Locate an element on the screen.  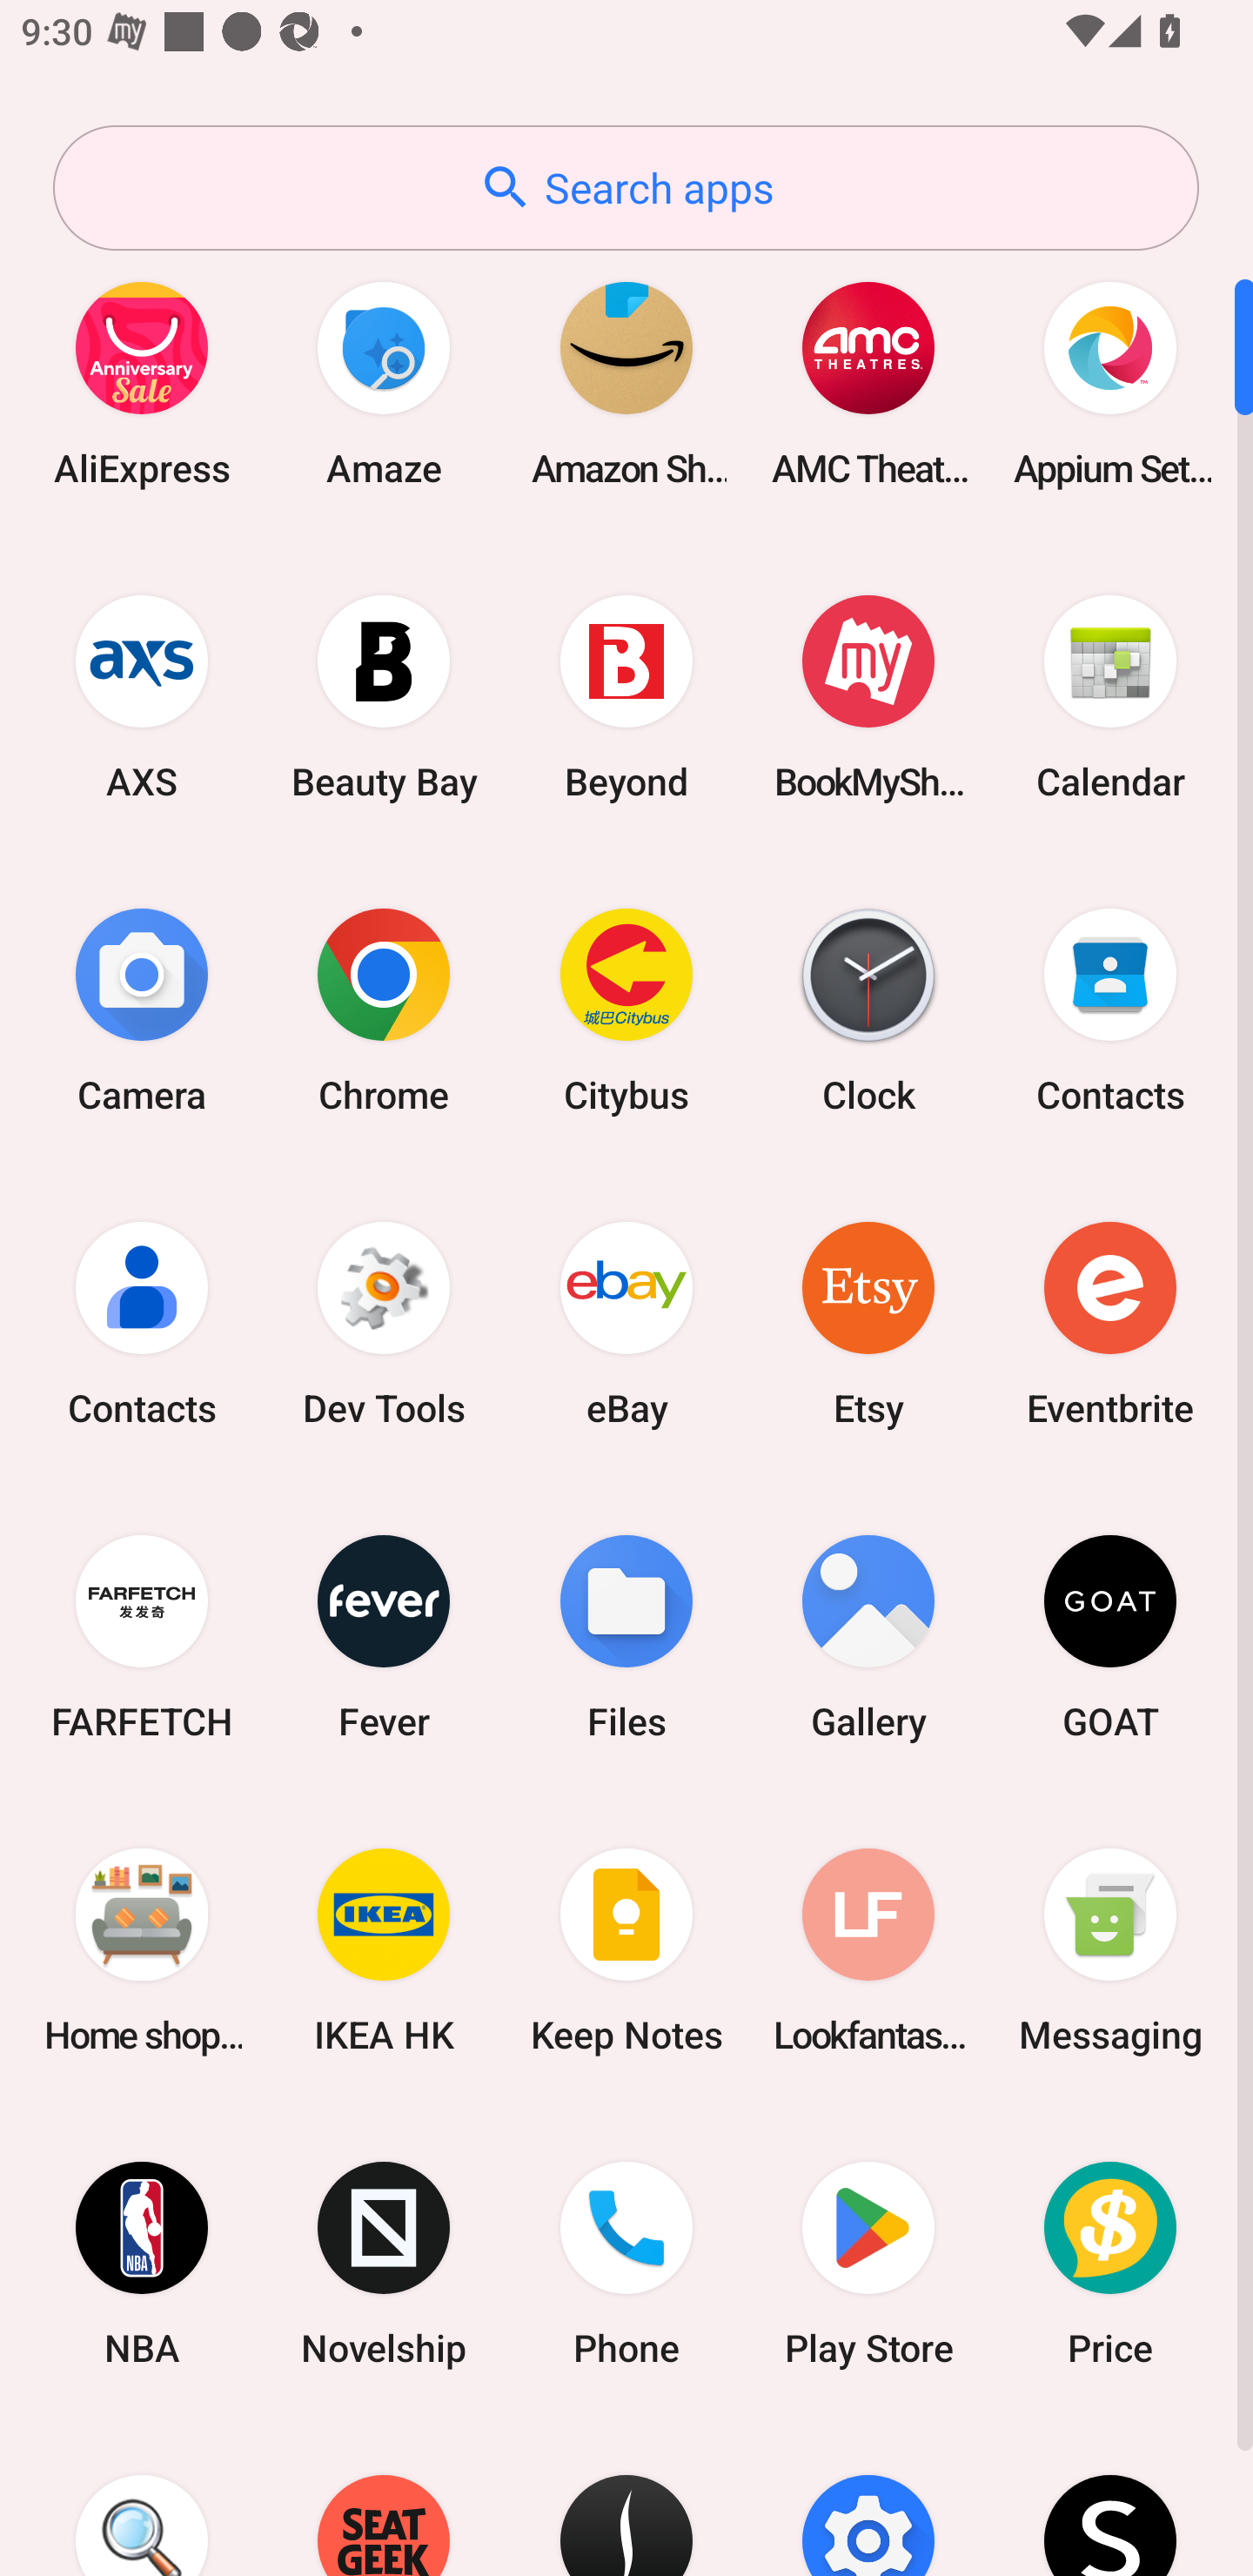
Appium Settings is located at coordinates (1110, 383).